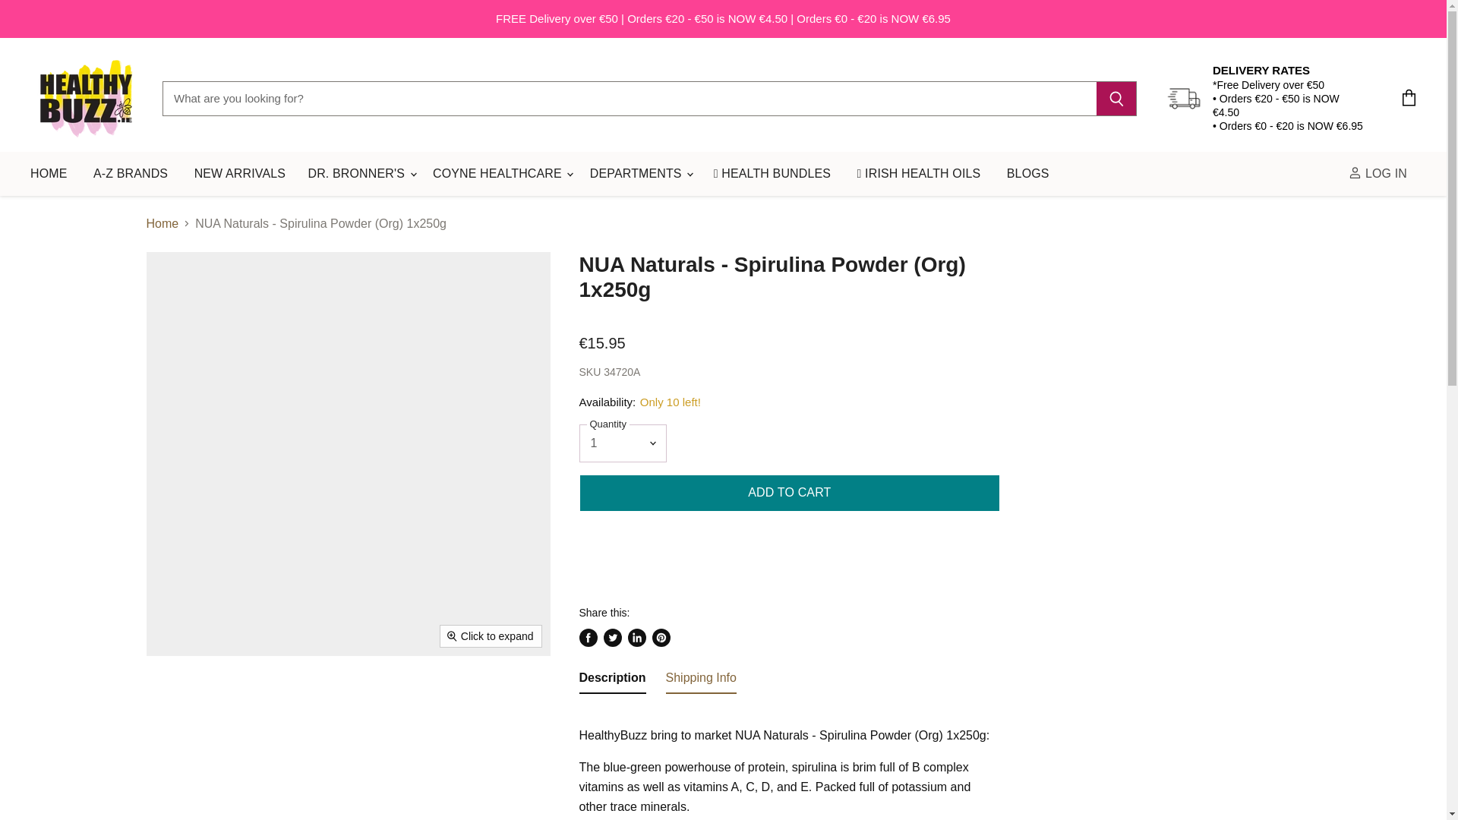  What do you see at coordinates (49, 173) in the screenshot?
I see `HOME` at bounding box center [49, 173].